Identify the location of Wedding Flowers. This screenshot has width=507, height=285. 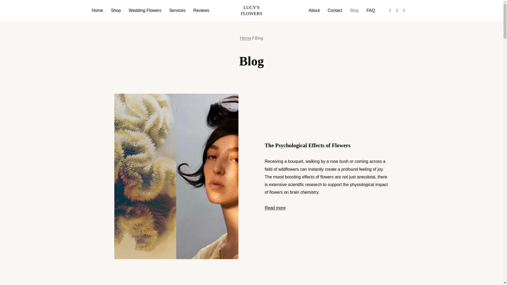
(145, 10).